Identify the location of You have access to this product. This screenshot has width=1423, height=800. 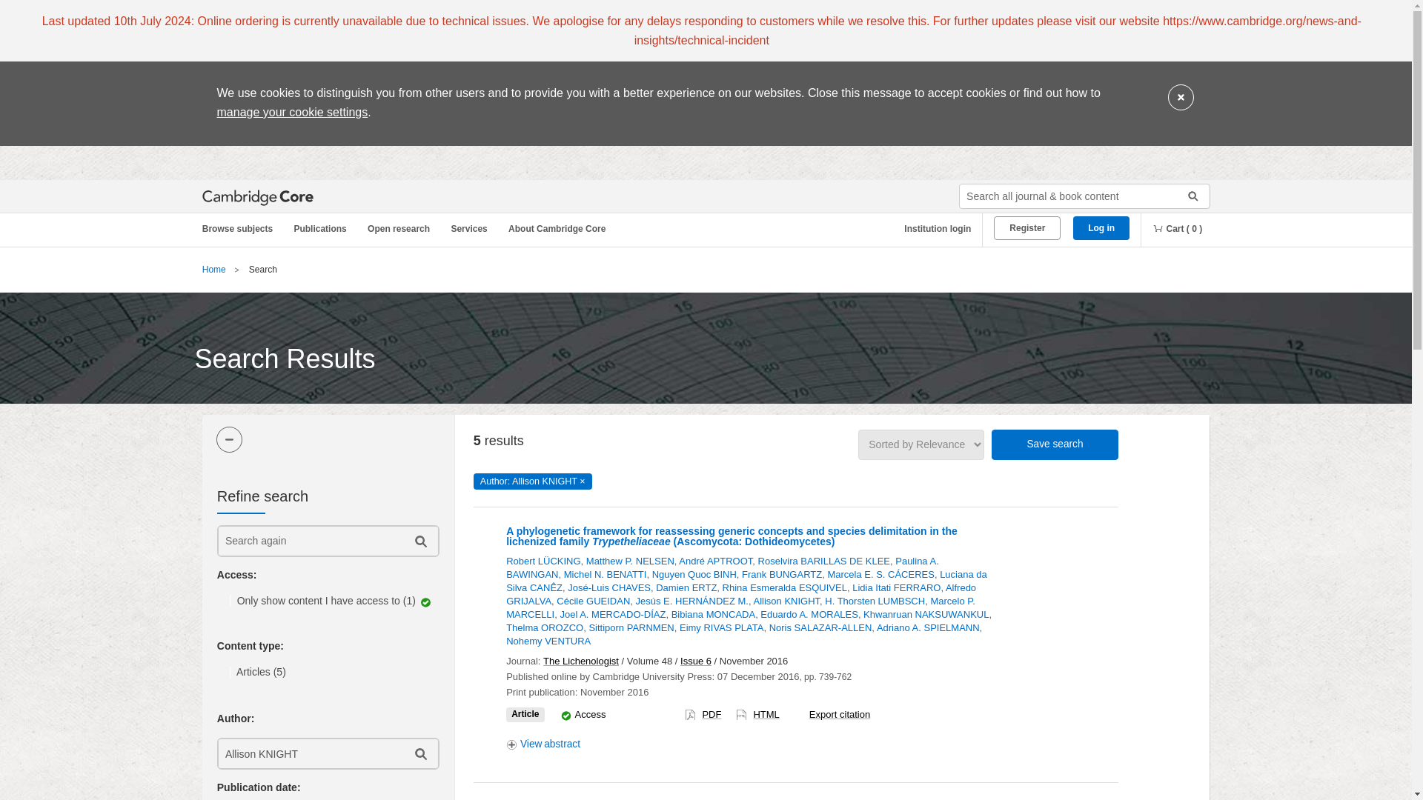
(590, 714).